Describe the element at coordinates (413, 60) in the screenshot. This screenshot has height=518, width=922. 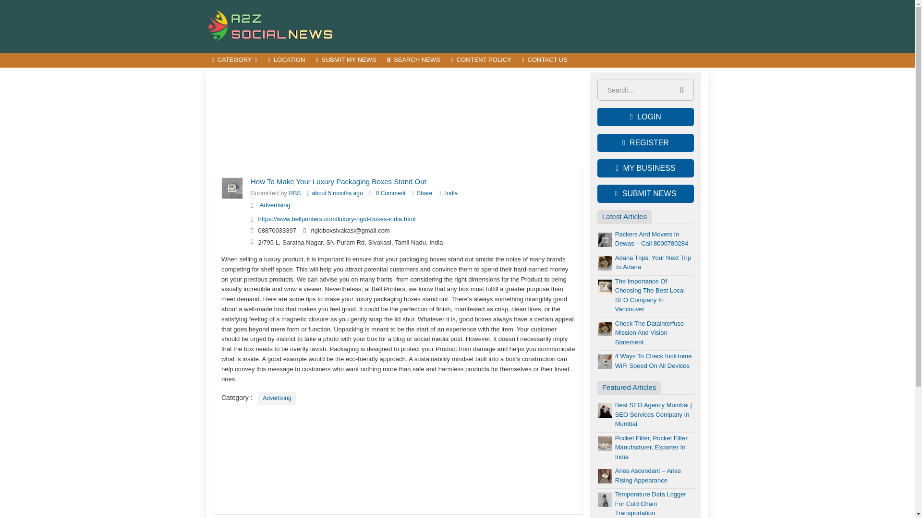
I see `SEARCH NEWS` at that location.